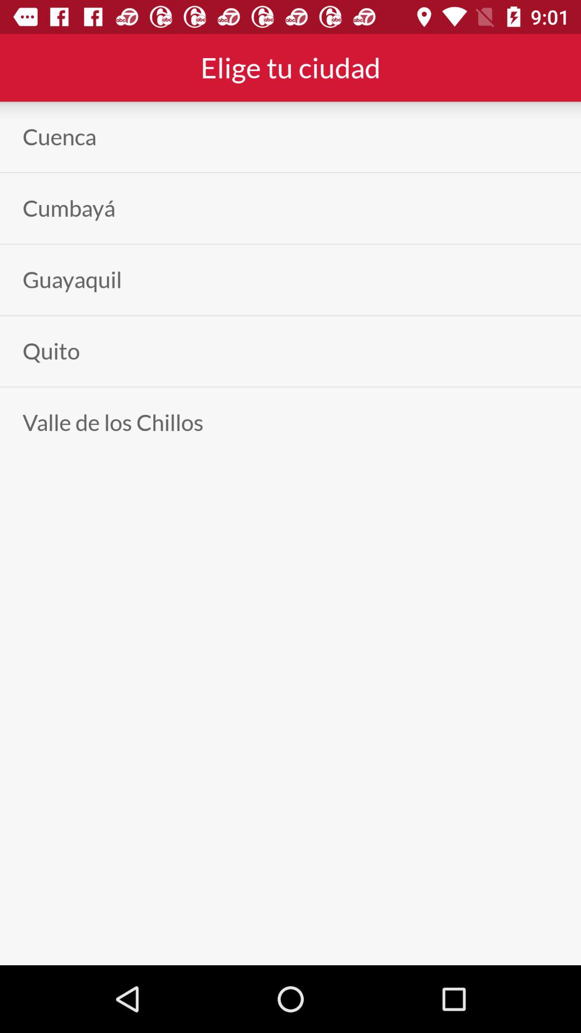  Describe the element at coordinates (72, 280) in the screenshot. I see `click the app above the quito app` at that location.